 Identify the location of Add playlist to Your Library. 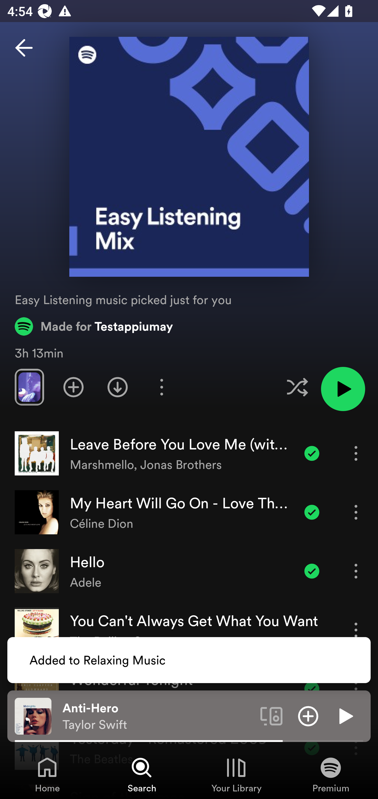
(73, 387).